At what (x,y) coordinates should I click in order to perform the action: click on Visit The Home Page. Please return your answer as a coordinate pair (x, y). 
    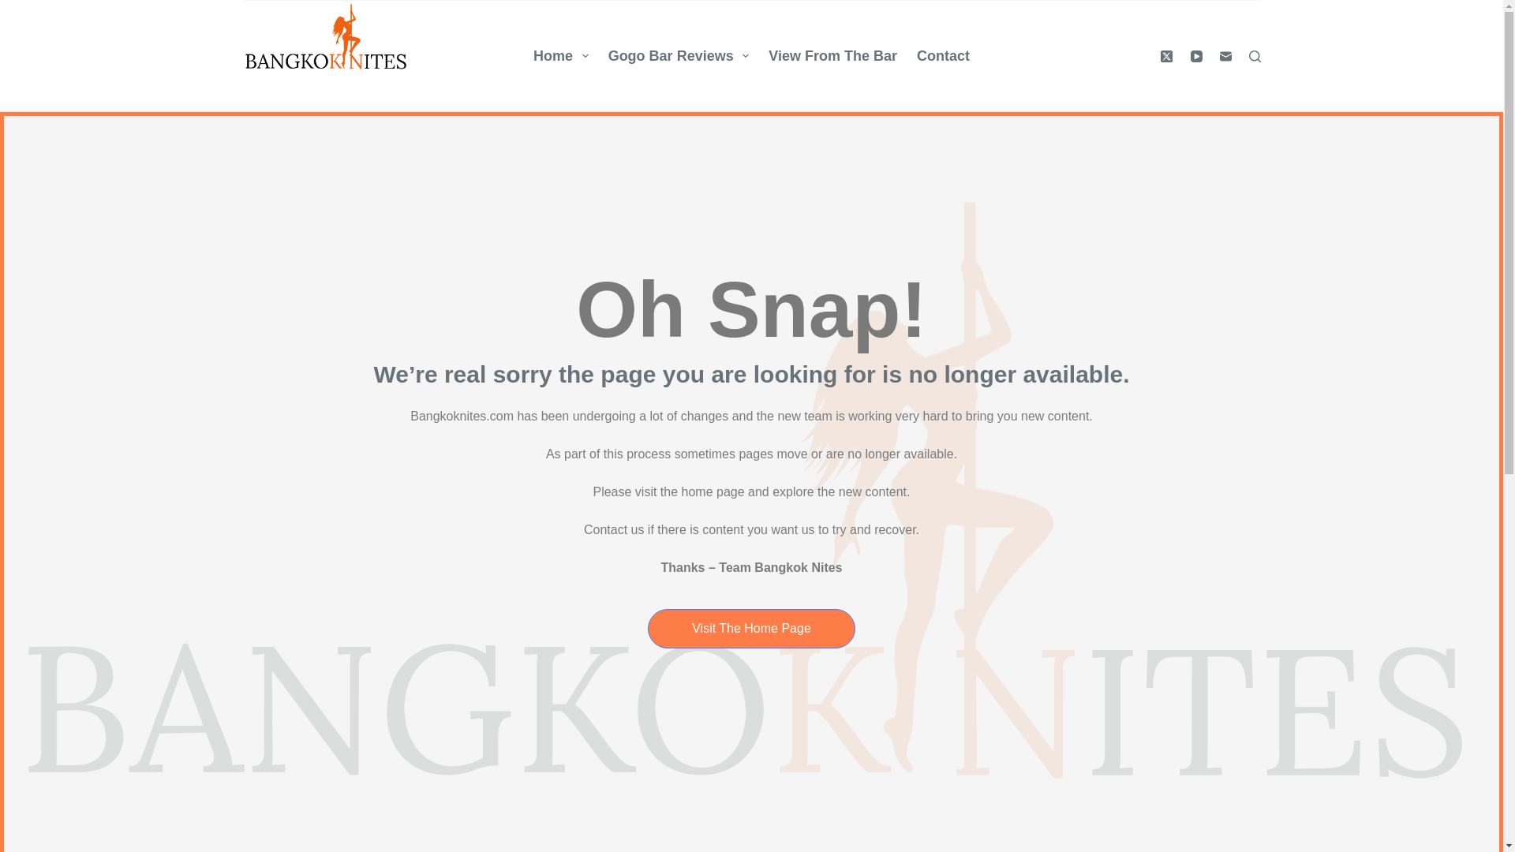
    Looking at the image, I should click on (751, 628).